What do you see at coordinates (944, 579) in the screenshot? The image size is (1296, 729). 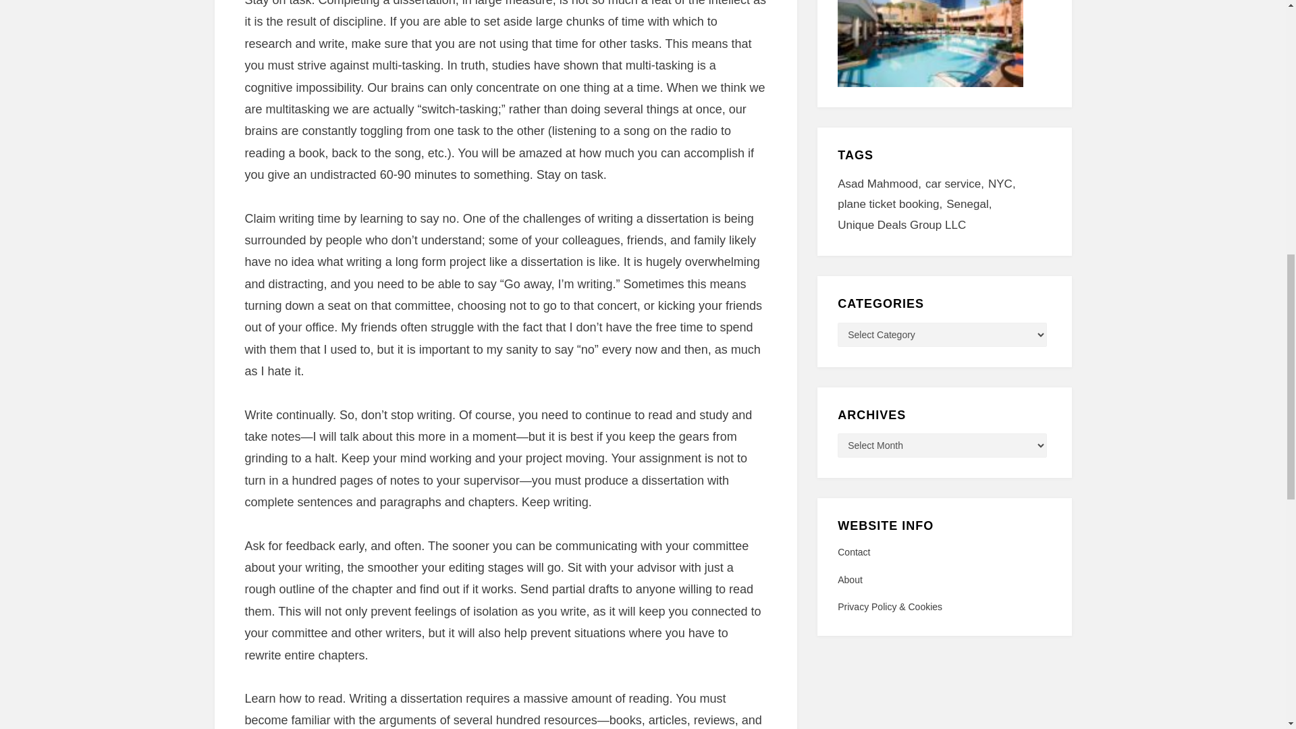 I see `About` at bounding box center [944, 579].